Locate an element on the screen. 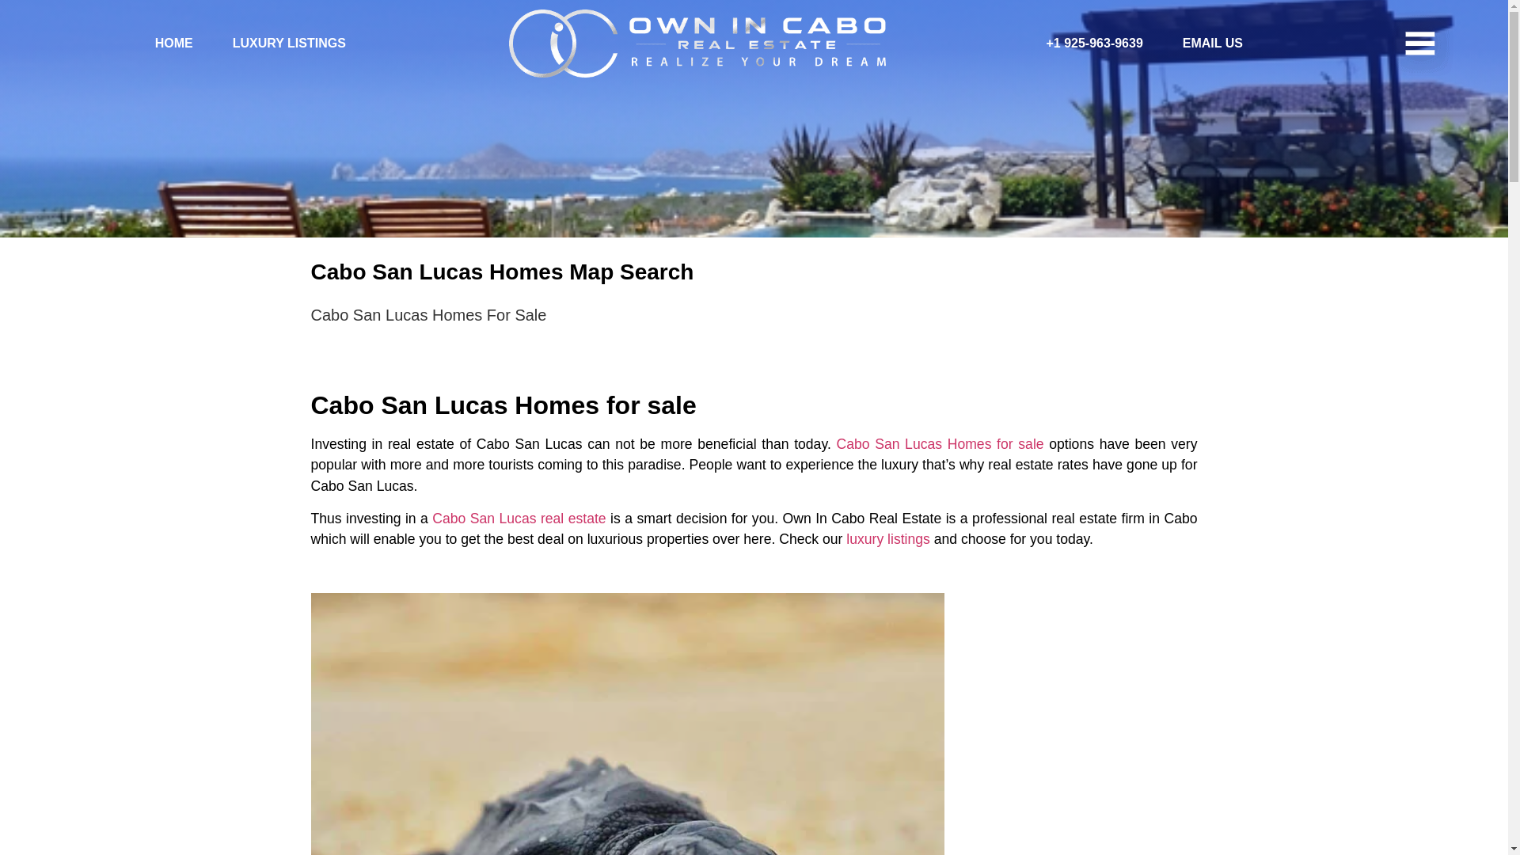  HOME is located at coordinates (163, 44).